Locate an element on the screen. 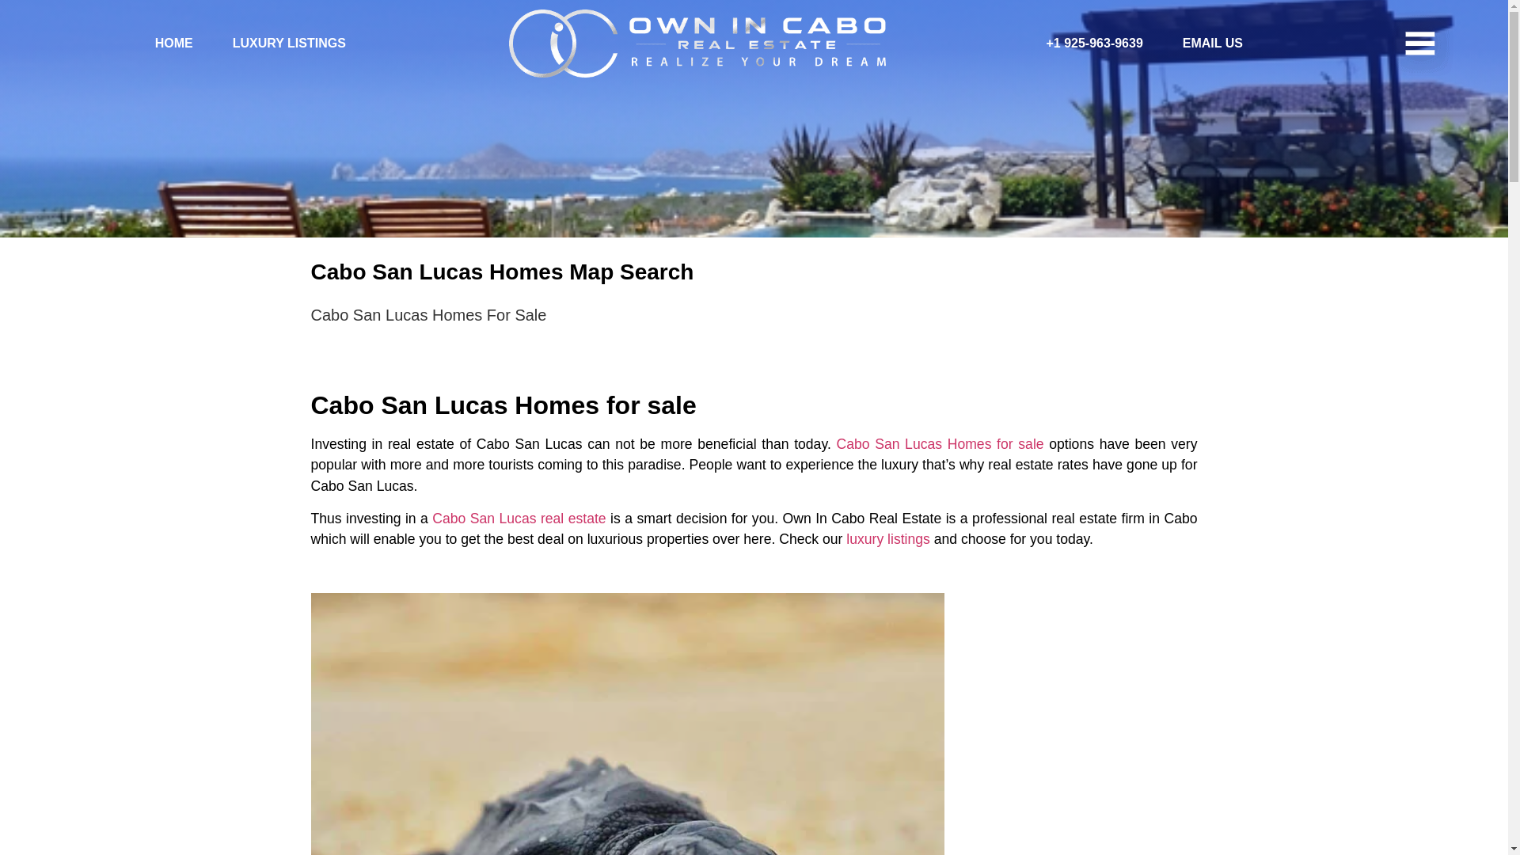  HOME is located at coordinates (163, 44).